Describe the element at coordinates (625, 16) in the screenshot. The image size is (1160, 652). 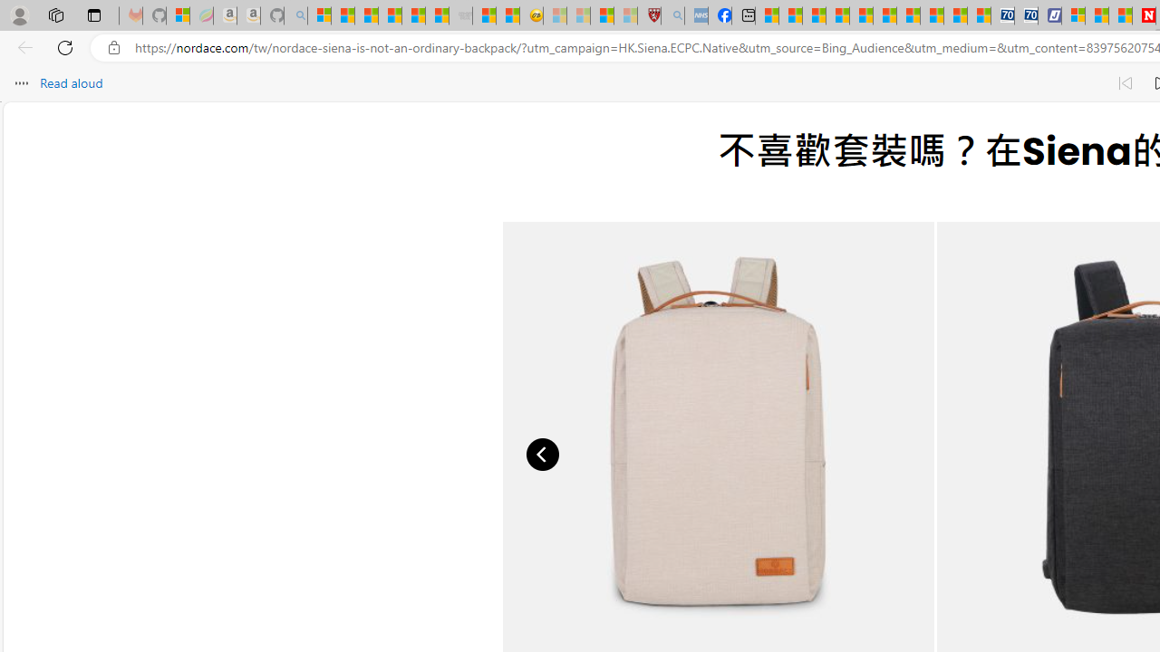
I see `12 Popular Science Lies that Must be Corrected - Sleeping` at that location.